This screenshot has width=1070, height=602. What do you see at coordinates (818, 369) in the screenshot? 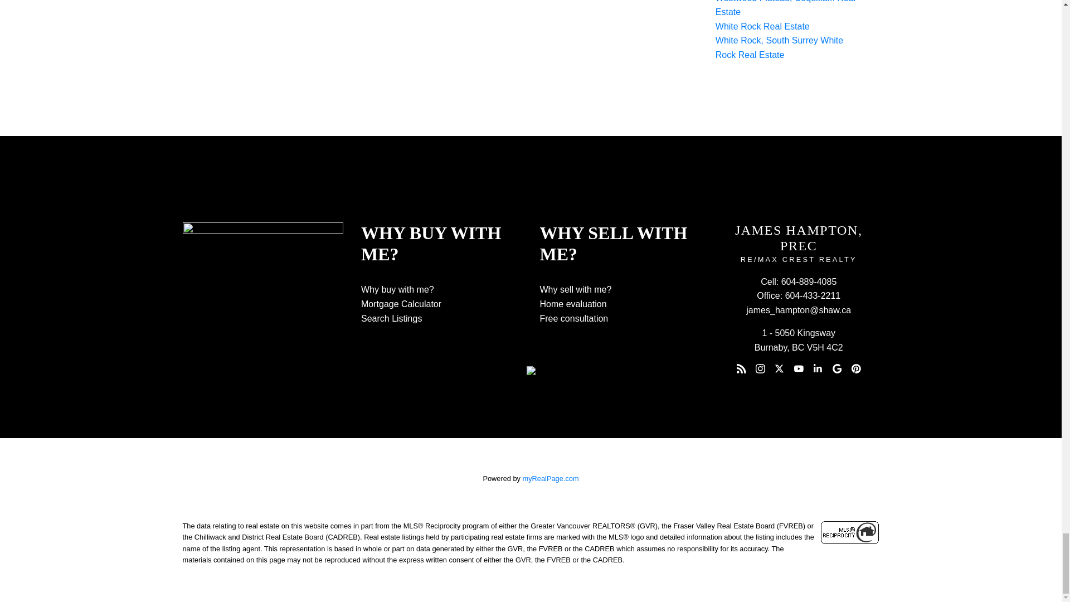
I see `LinkedIn` at bounding box center [818, 369].